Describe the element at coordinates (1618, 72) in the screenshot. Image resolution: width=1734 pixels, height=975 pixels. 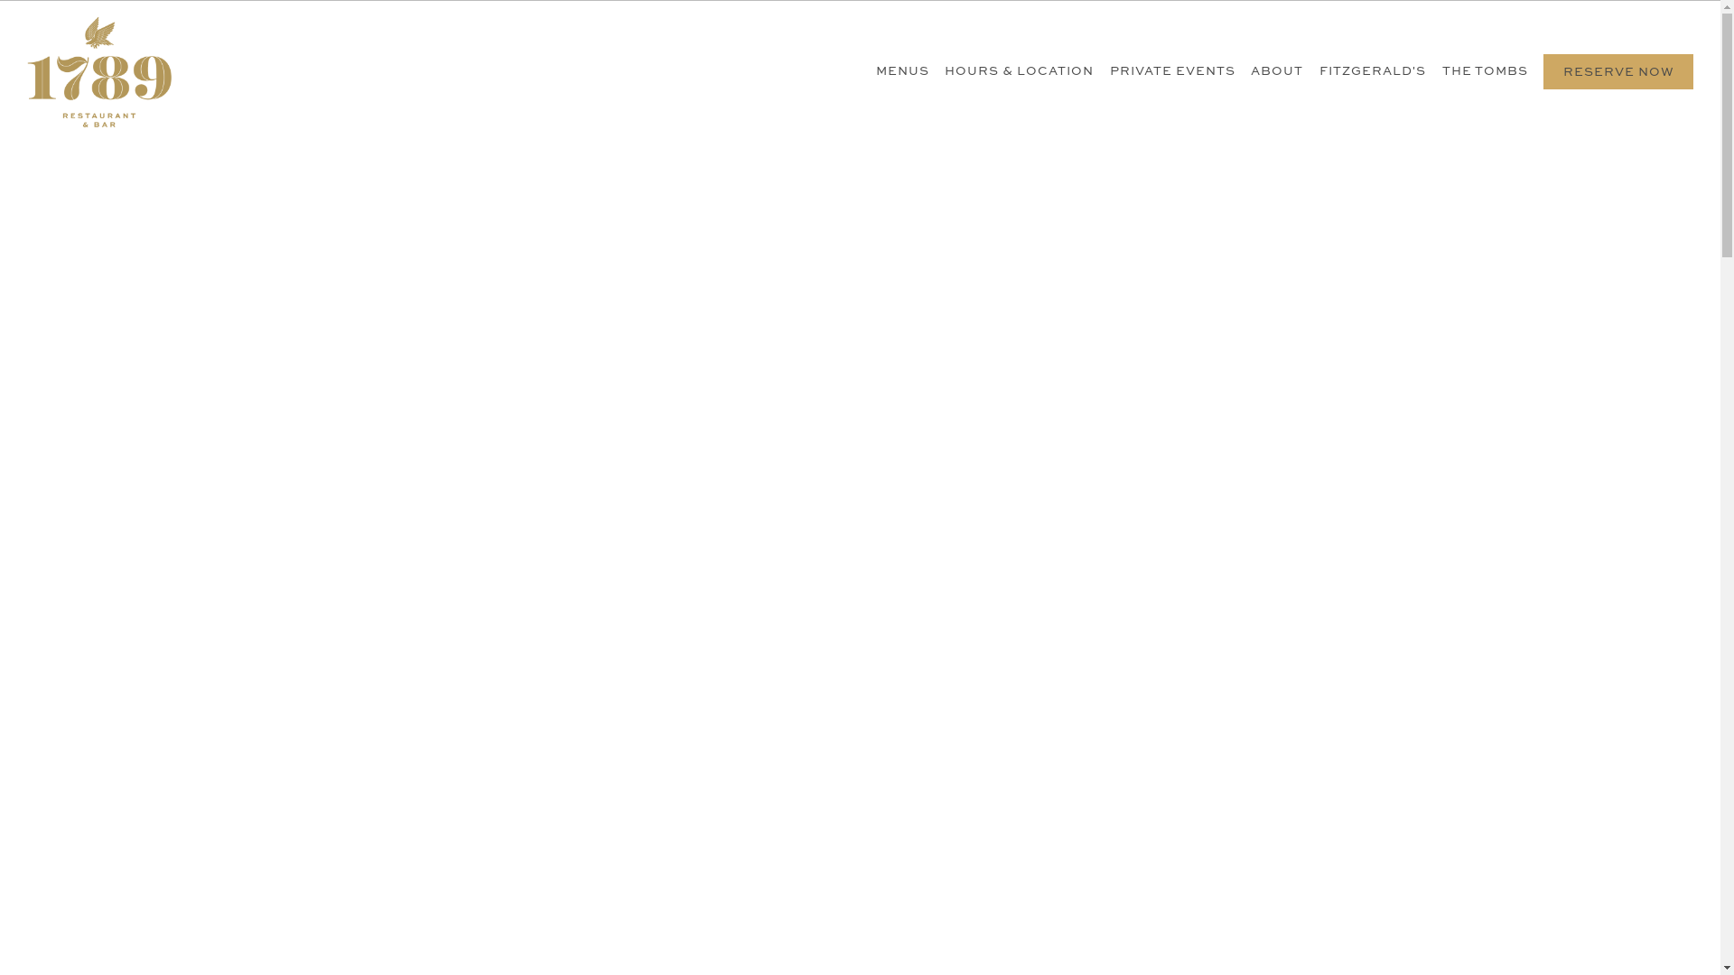
I see `RESERVE NOW` at that location.